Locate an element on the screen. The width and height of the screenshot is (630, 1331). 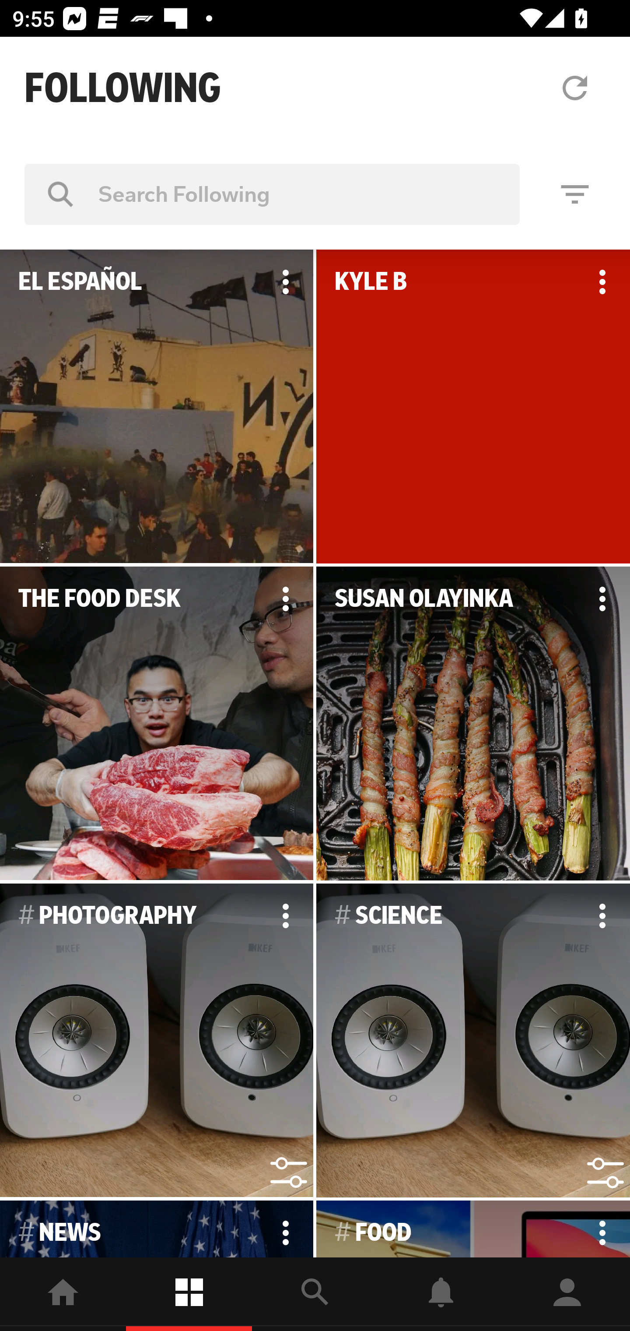
# PHOTOGRAPHY Options is located at coordinates (157, 1041).